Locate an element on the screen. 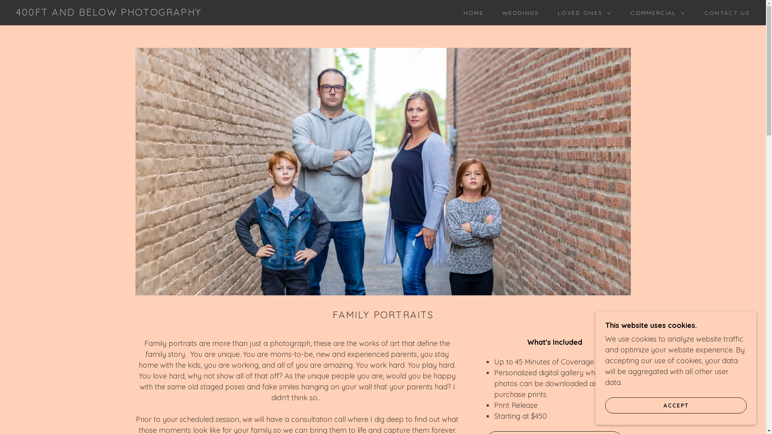  400FT AND BELOW PHOTOGRAPHY is located at coordinates (109, 13).